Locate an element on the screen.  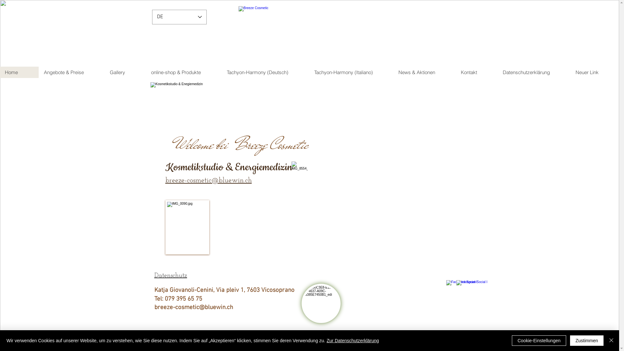
online-shop & Produkte is located at coordinates (184, 72).